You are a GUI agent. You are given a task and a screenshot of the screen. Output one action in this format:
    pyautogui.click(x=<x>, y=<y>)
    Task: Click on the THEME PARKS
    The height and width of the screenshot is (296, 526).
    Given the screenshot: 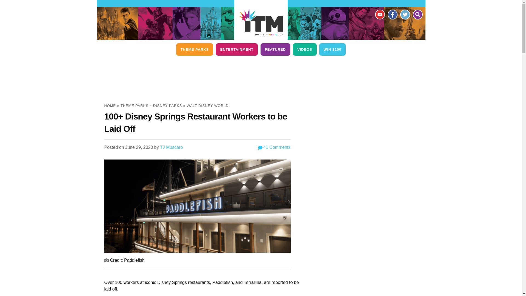 What is the action you would take?
    pyautogui.click(x=195, y=49)
    